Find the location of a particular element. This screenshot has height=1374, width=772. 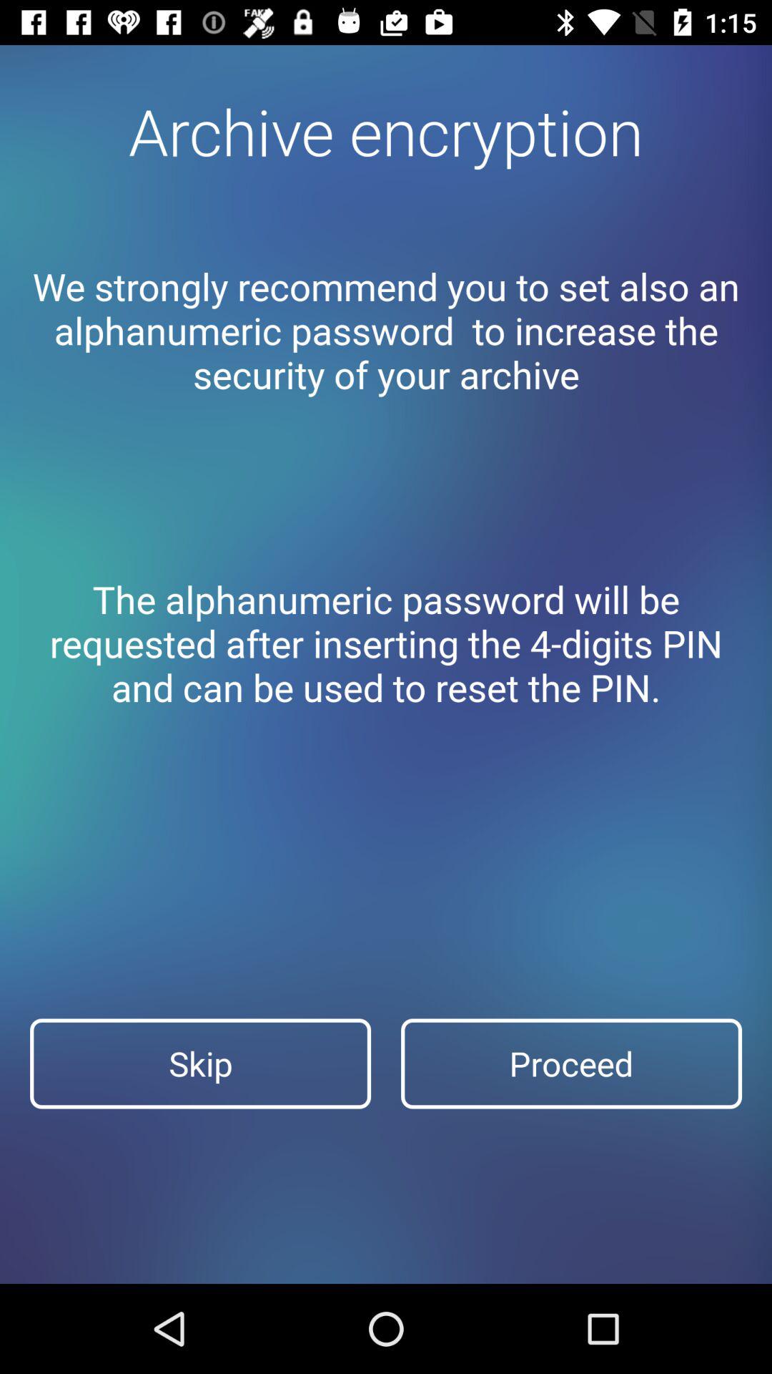

click proceed is located at coordinates (572, 1063).